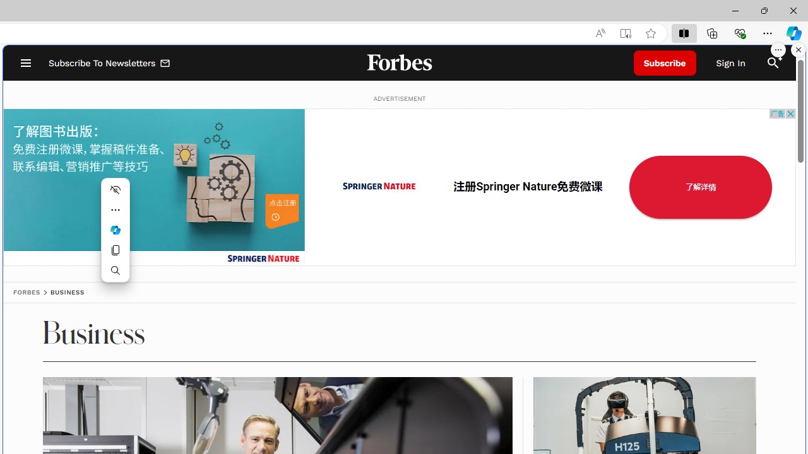 The height and width of the screenshot is (454, 808). I want to click on Mini menu on text selection, so click(115, 230).